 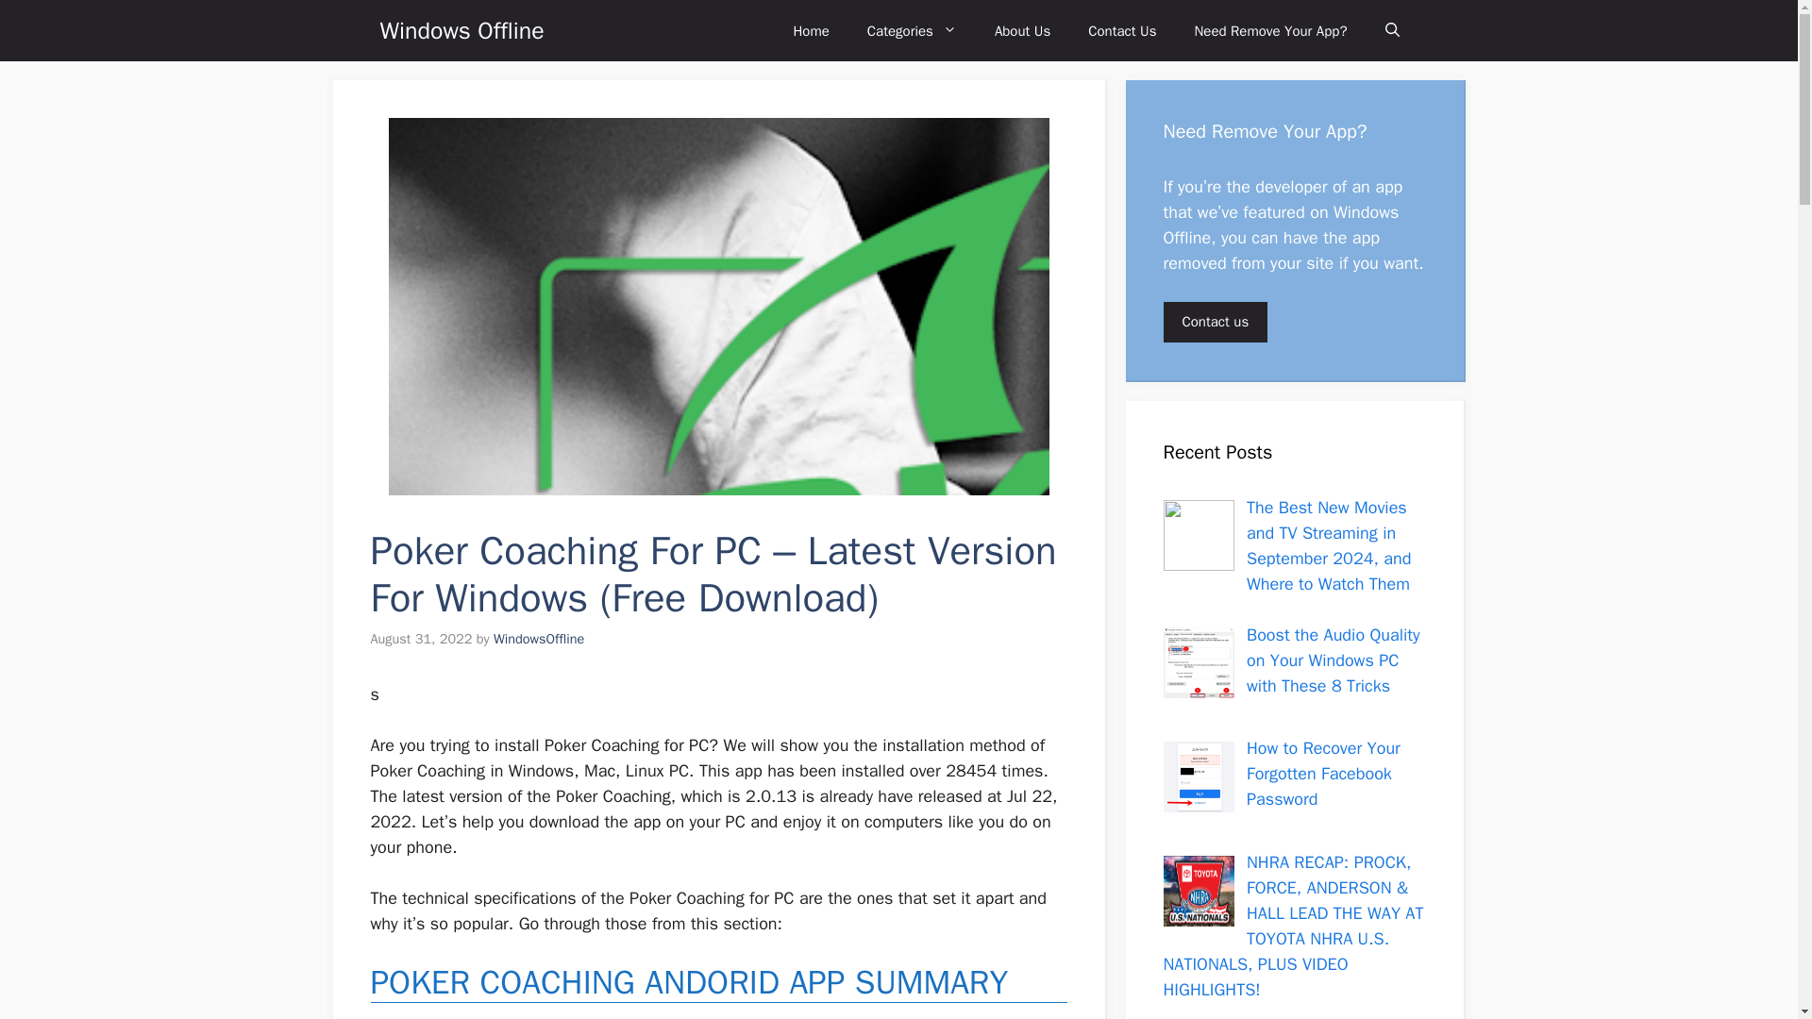 I want to click on Contact us, so click(x=1215, y=321).